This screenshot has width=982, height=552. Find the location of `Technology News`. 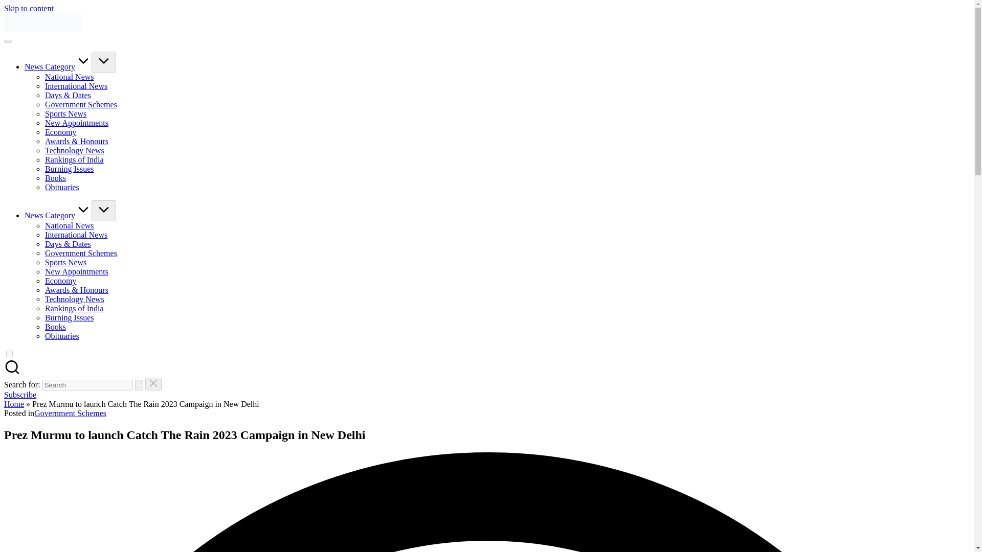

Technology News is located at coordinates (75, 150).